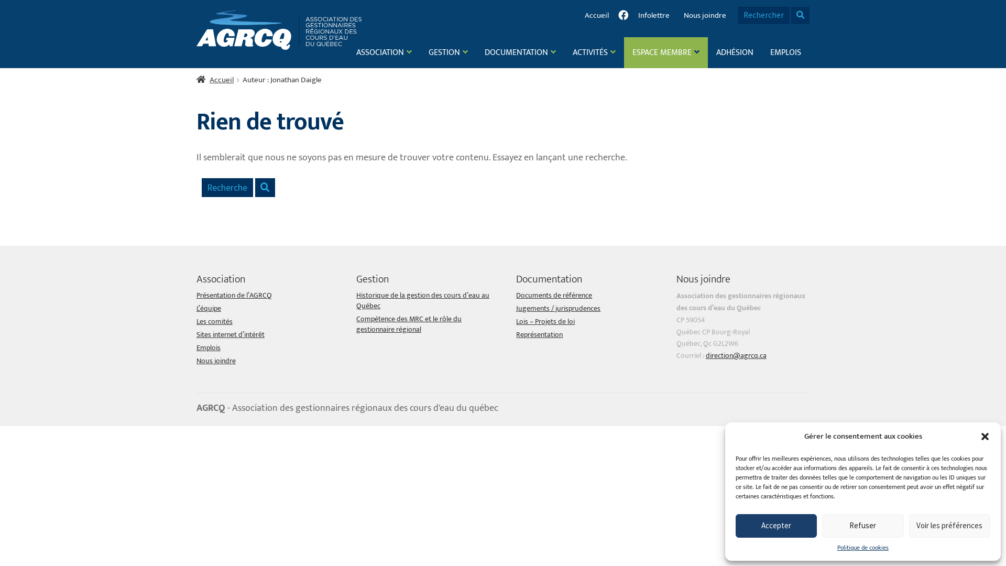 This screenshot has height=566, width=1006. What do you see at coordinates (786, 53) in the screenshot?
I see `EMPLOIS` at bounding box center [786, 53].